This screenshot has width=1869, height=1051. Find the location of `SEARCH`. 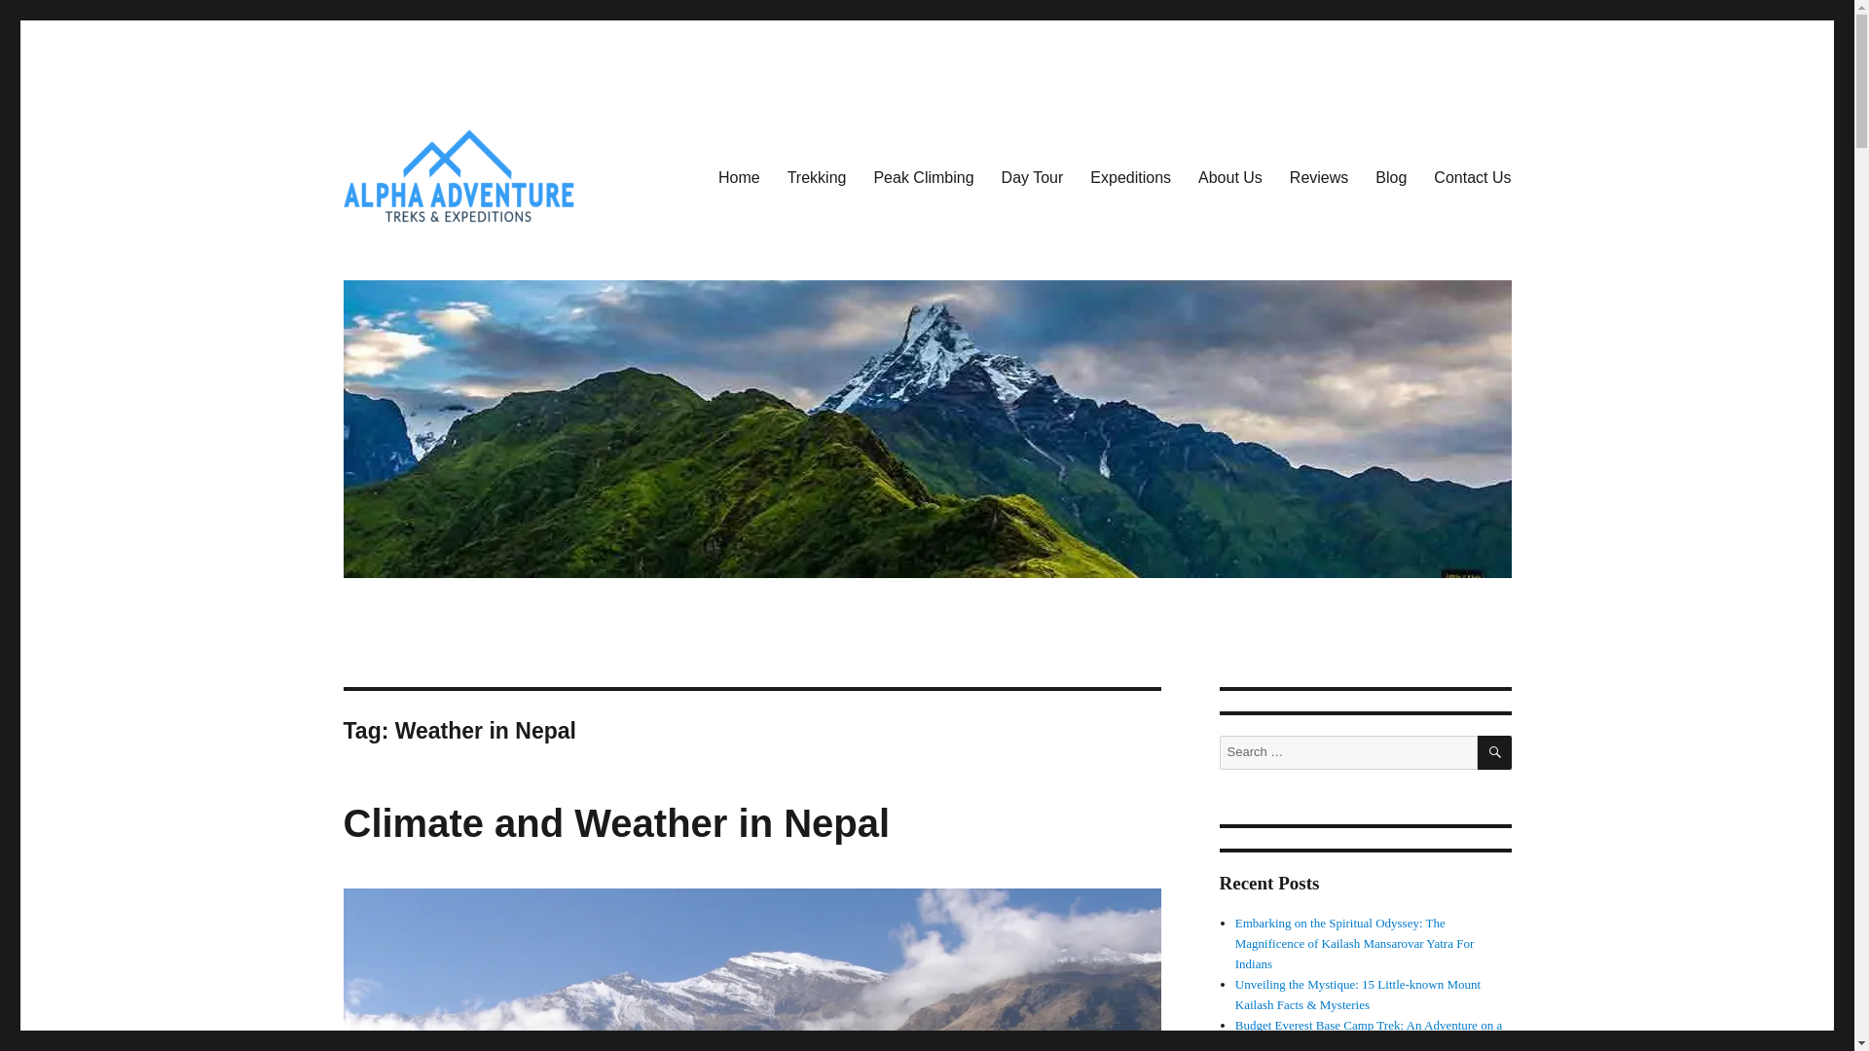

SEARCH is located at coordinates (1495, 752).